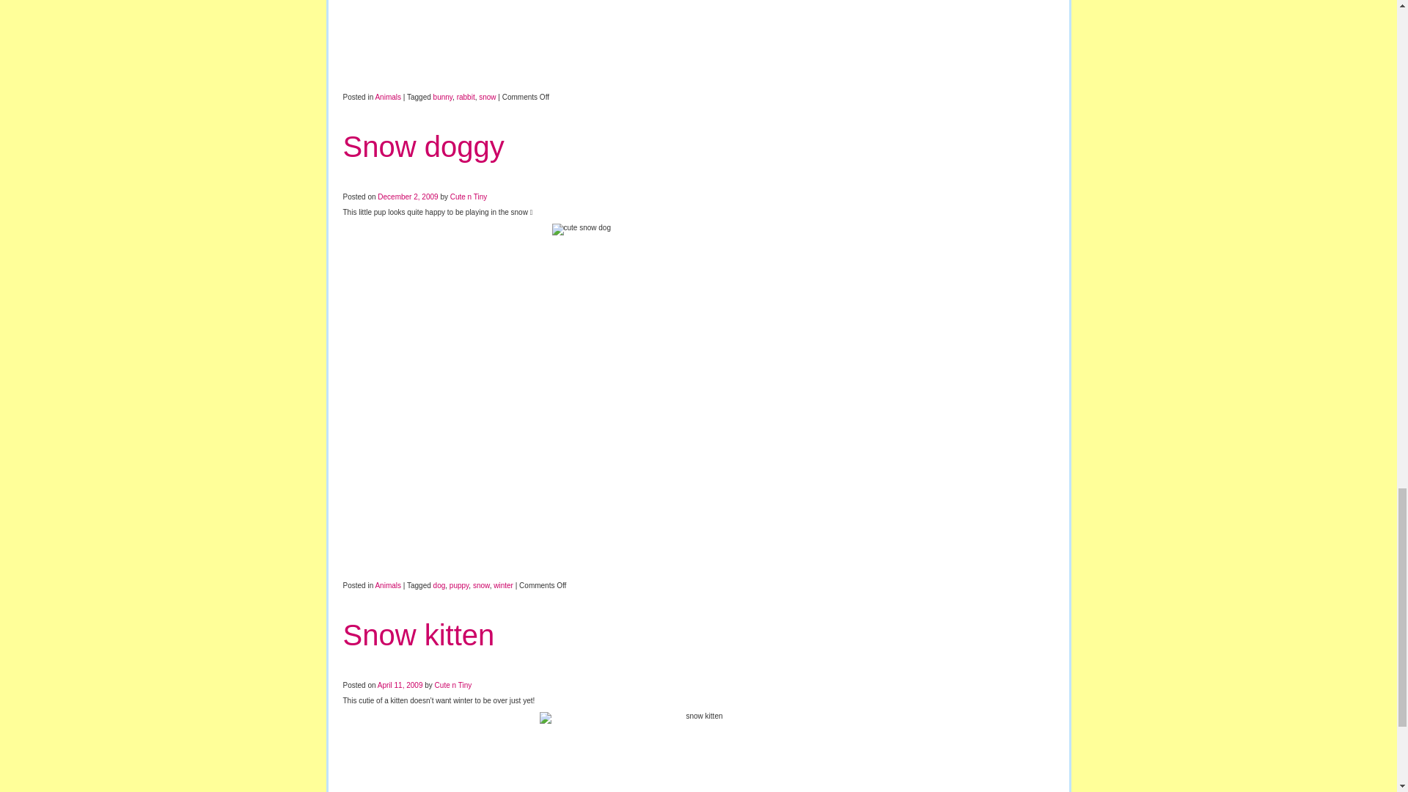 The width and height of the screenshot is (1408, 792). I want to click on December 2, 2009, so click(408, 197).